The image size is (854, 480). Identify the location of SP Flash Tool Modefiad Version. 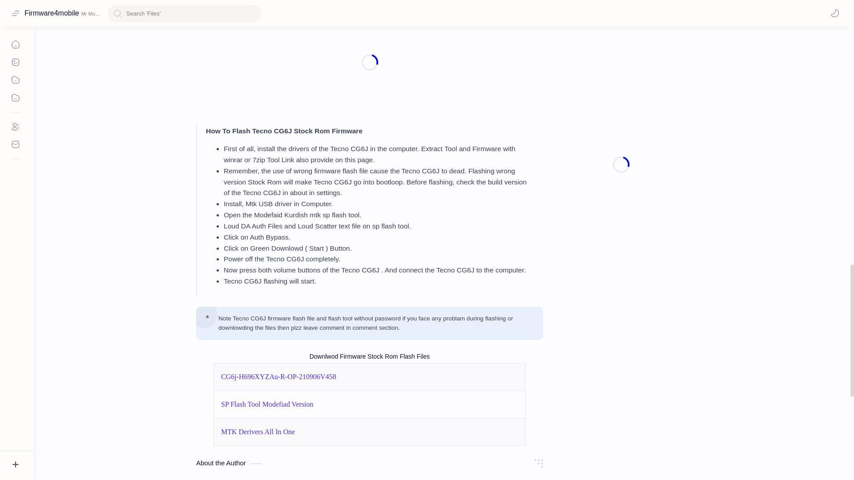
(267, 404).